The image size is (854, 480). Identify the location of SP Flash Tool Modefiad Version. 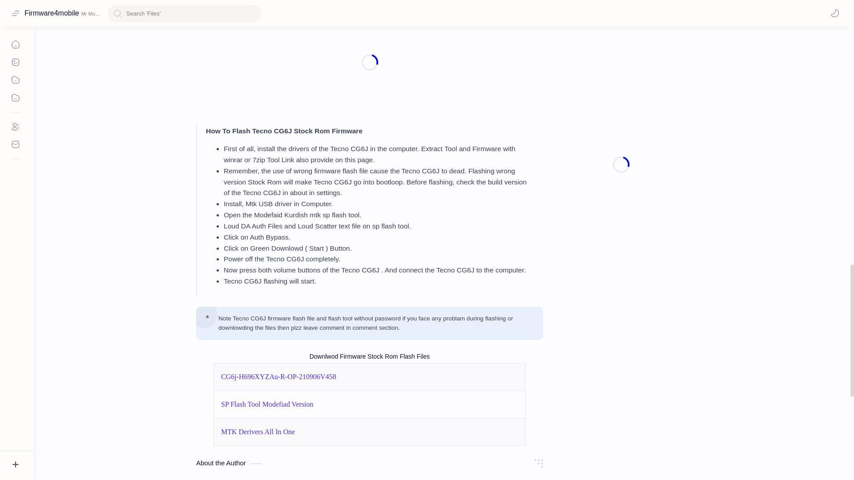
(267, 404).